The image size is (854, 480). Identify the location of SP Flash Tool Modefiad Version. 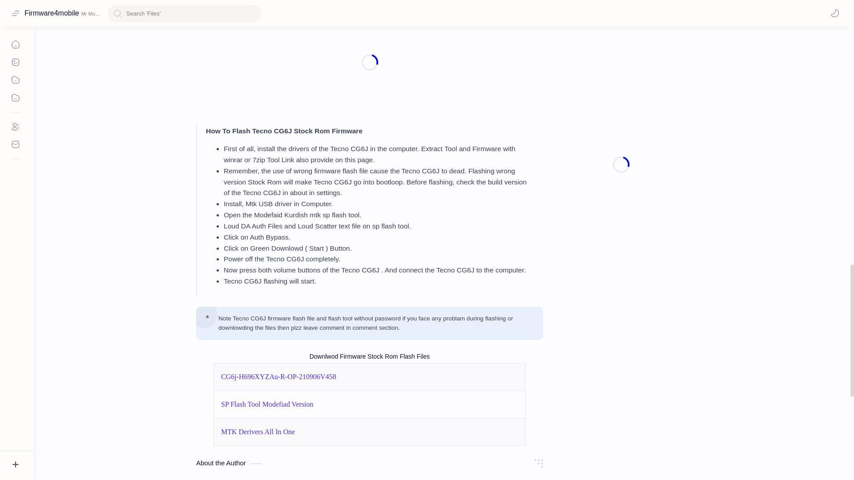
(267, 404).